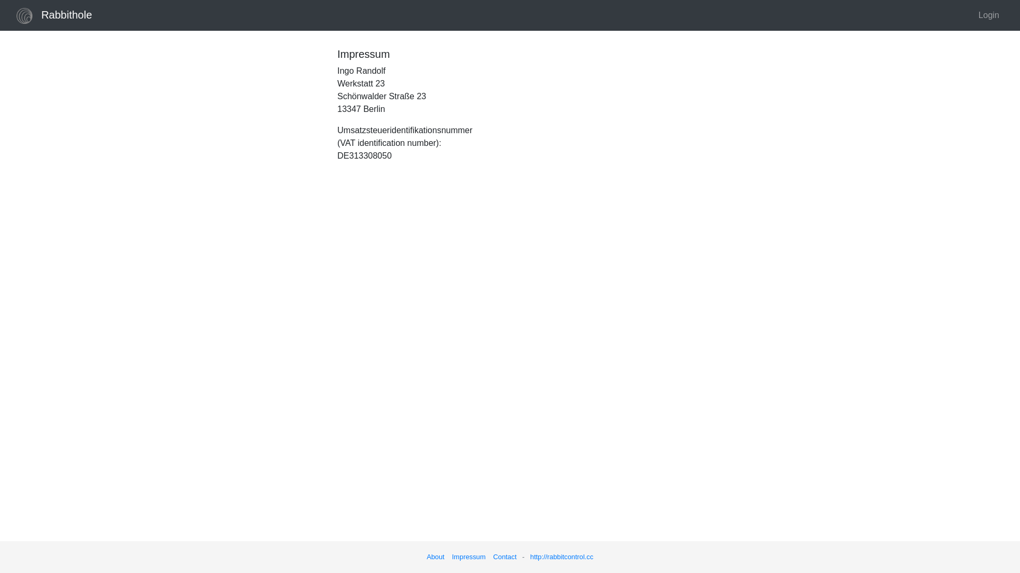 The image size is (1020, 573). I want to click on http://rabbitcontrol.cc, so click(562, 557).